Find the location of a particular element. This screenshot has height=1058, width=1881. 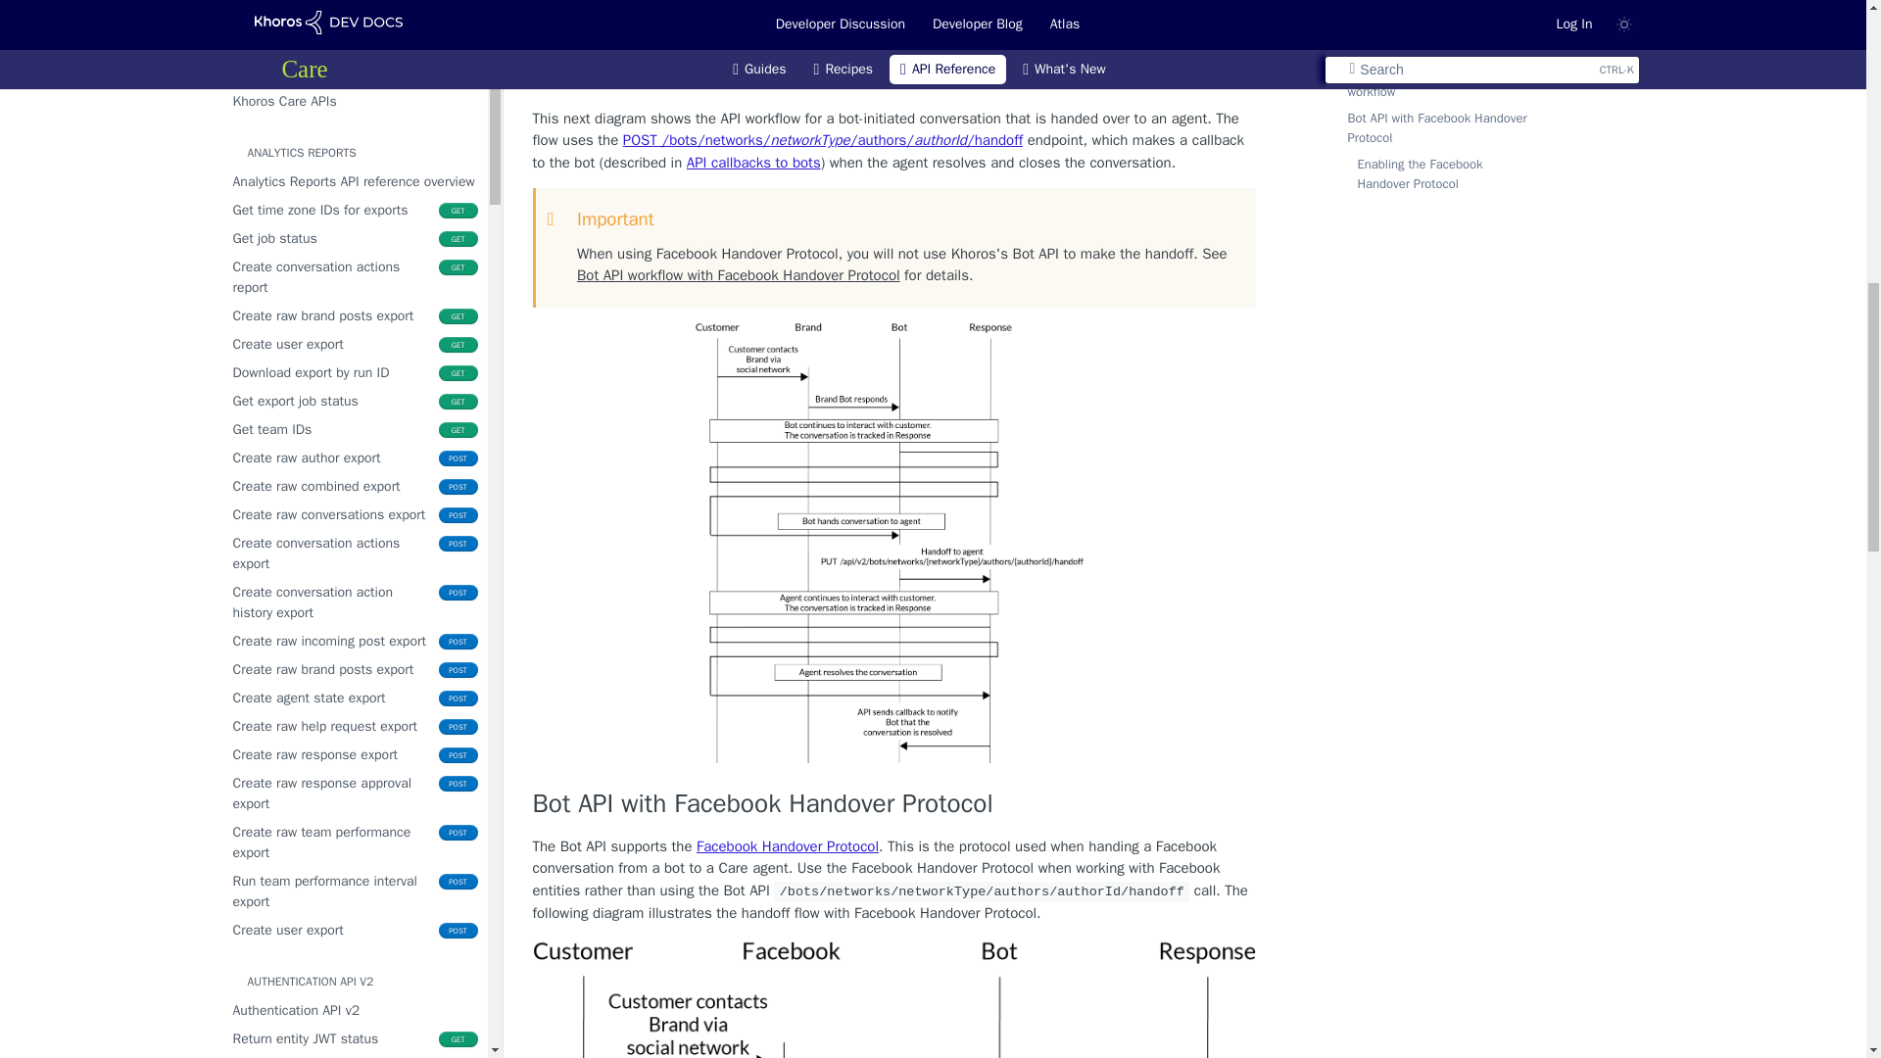

botApiBotHandoffFlowFacebook.png is located at coordinates (893, 999).